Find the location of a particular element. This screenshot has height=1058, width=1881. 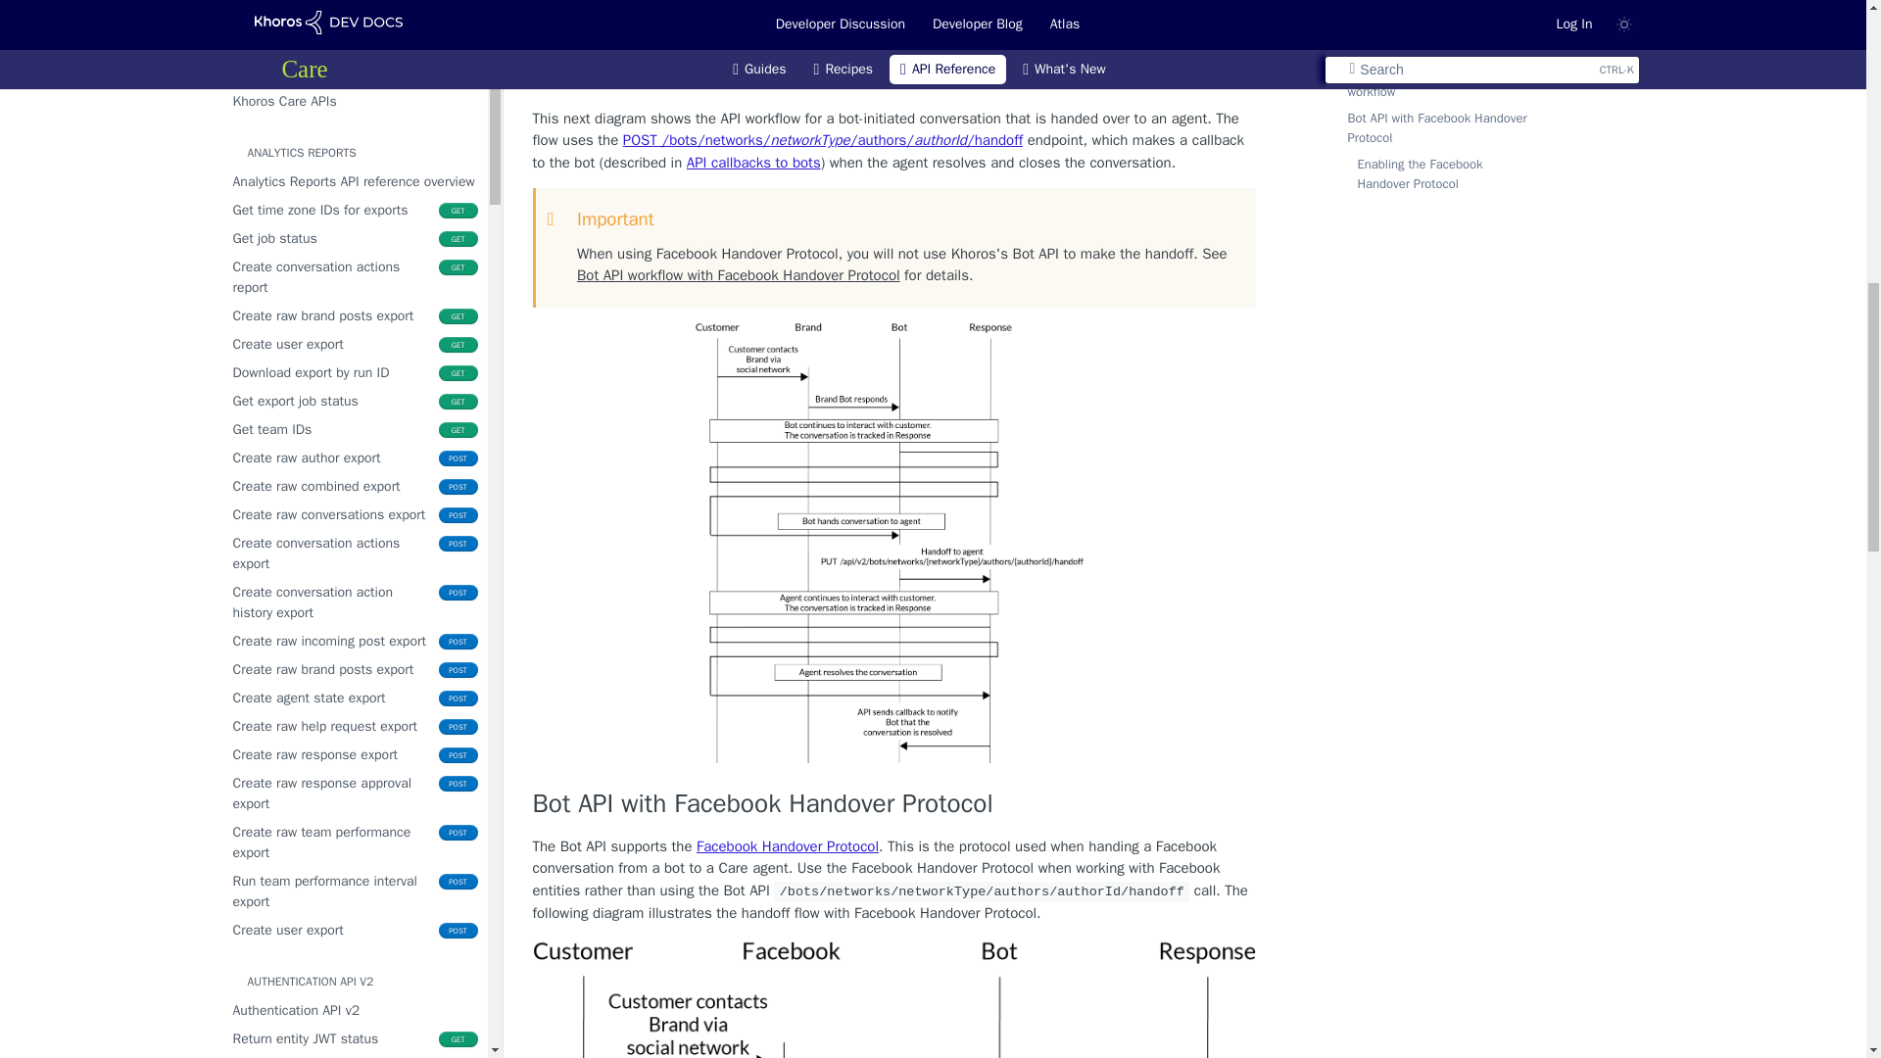

botApiBotHandoffFlowFacebook.png is located at coordinates (893, 999).